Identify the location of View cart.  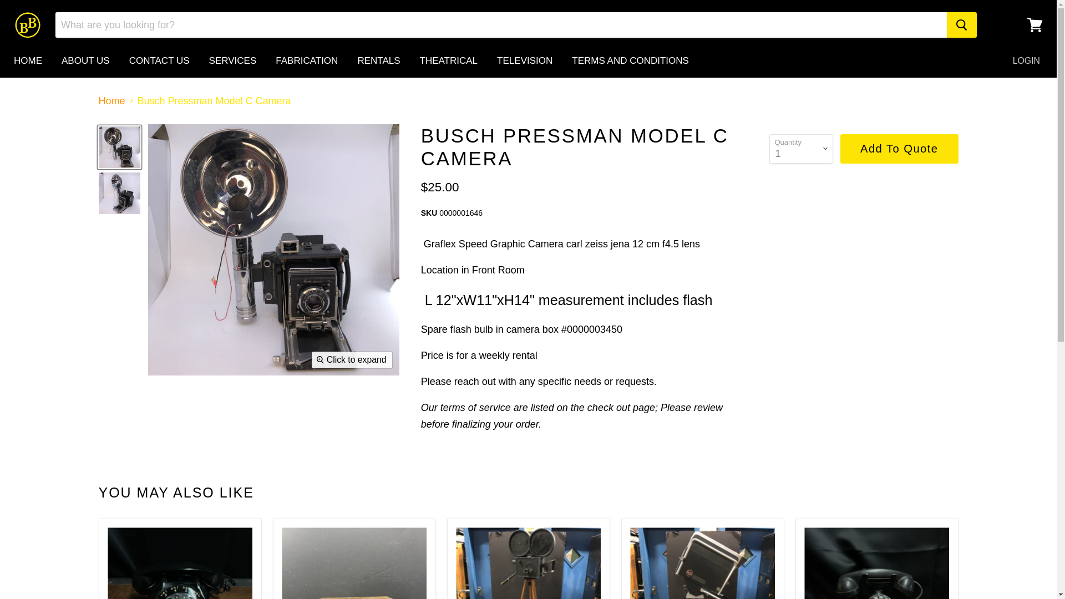
(1034, 24).